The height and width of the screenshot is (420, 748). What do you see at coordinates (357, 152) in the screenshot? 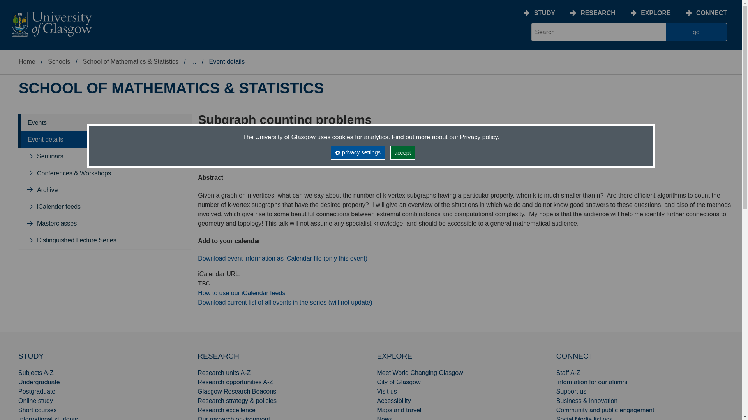
I see `privacy settings` at bounding box center [357, 152].